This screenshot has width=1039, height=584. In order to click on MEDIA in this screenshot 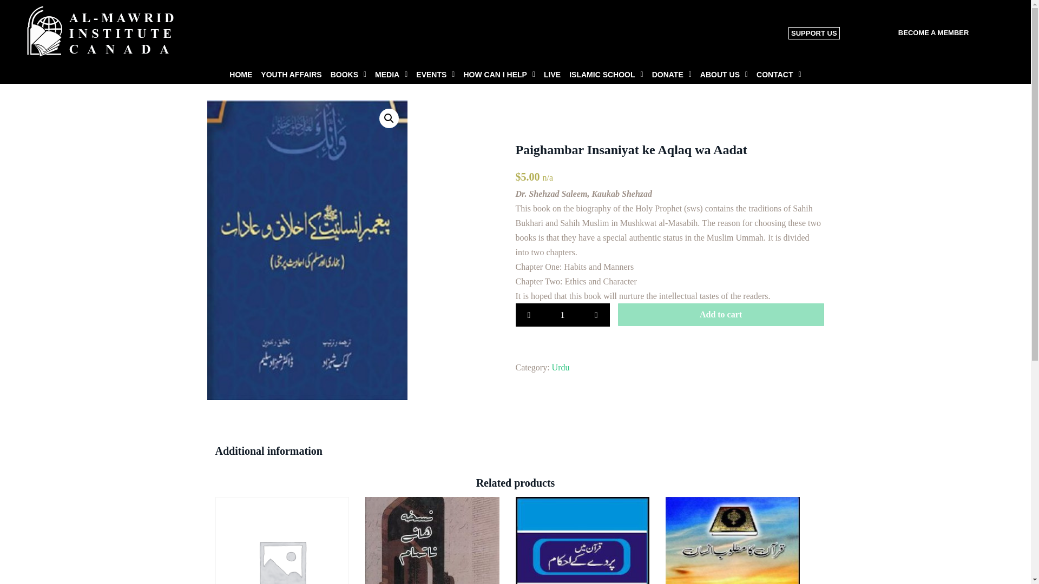, I will do `click(391, 75)`.